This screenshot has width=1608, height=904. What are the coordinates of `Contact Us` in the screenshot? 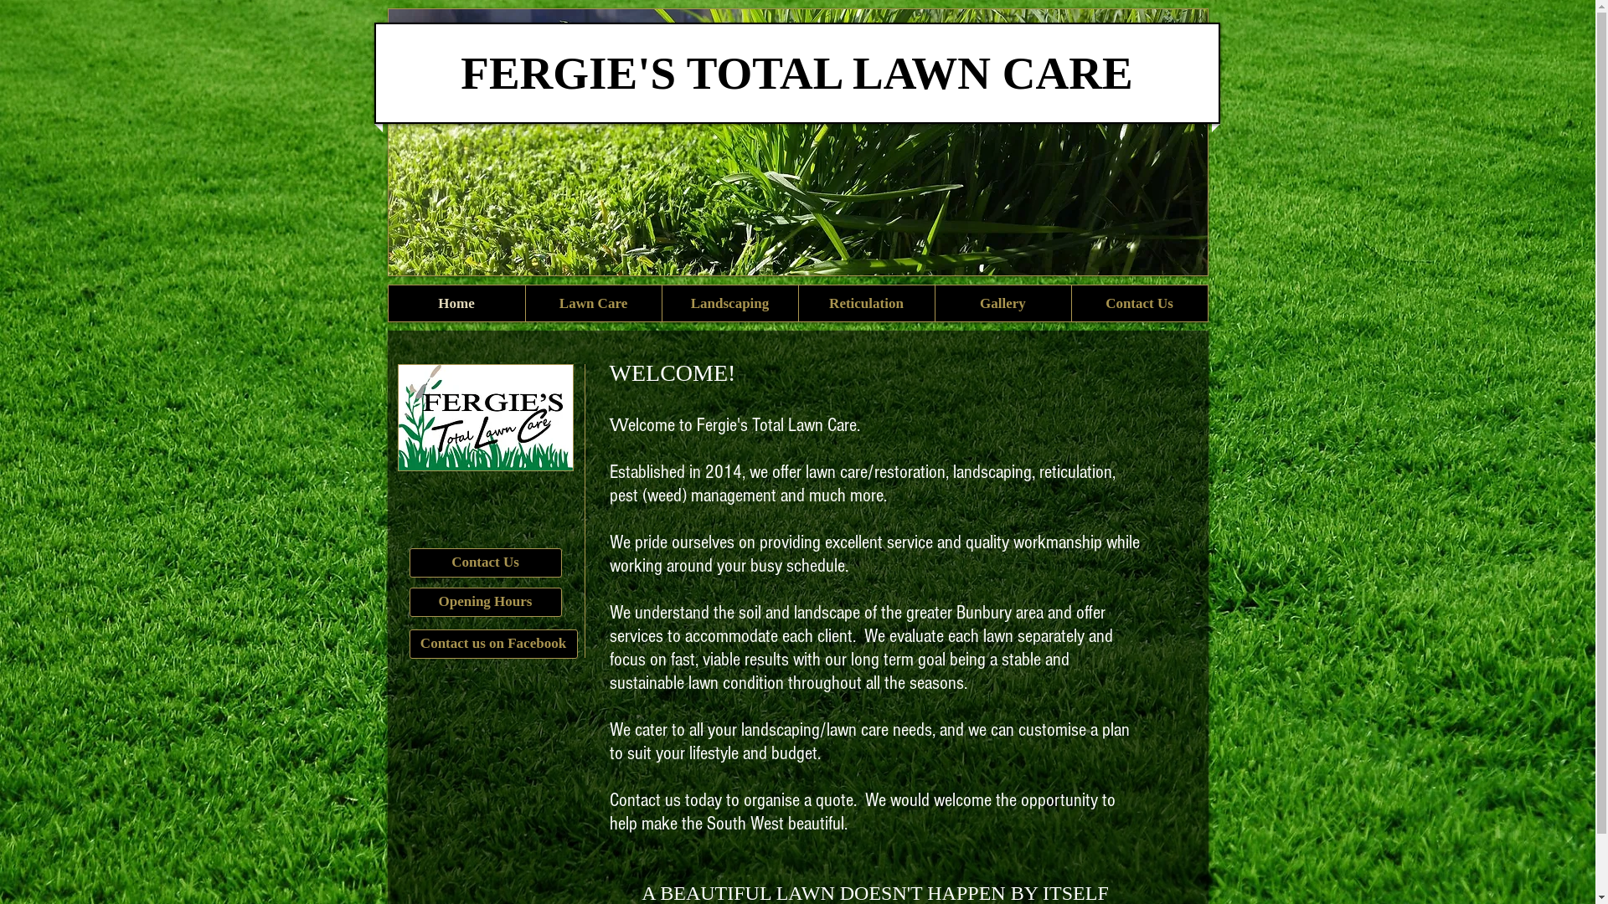 It's located at (1139, 303).